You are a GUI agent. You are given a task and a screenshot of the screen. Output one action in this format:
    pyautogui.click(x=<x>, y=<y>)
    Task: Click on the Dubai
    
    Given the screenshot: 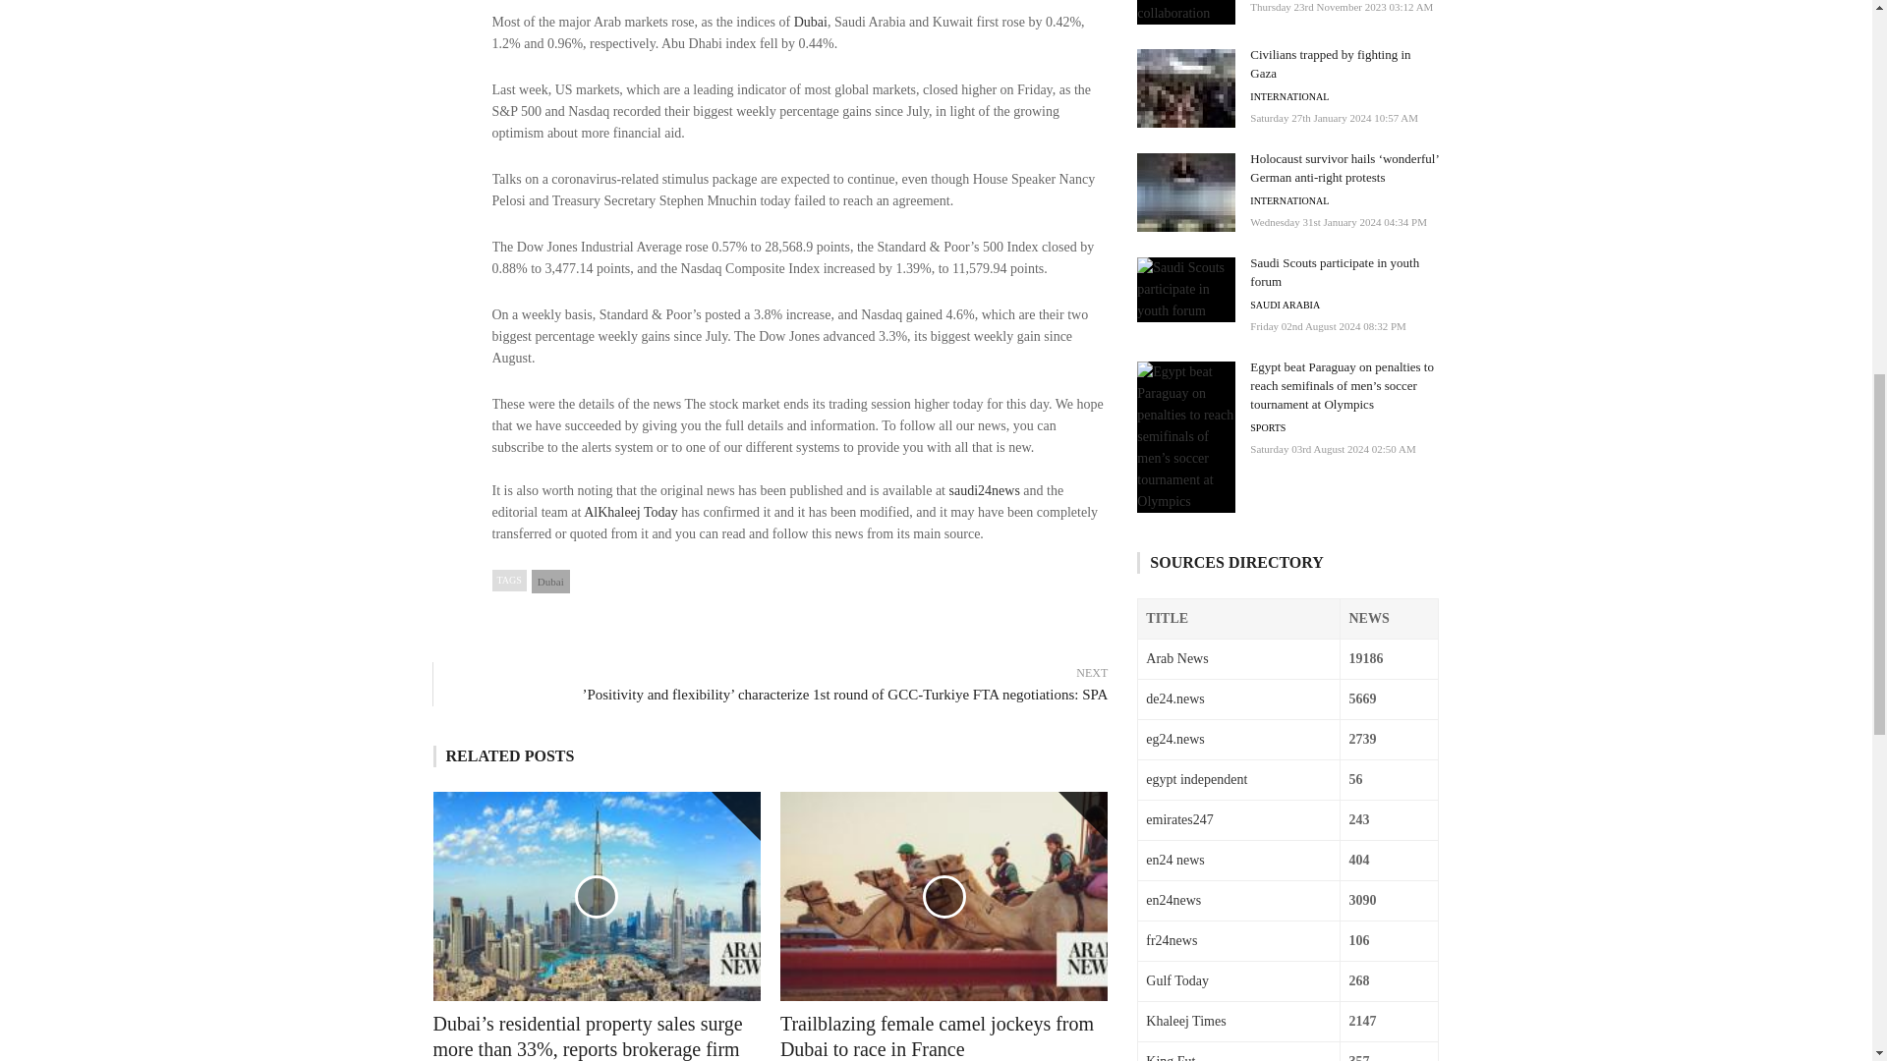 What is the action you would take?
    pyautogui.click(x=811, y=22)
    